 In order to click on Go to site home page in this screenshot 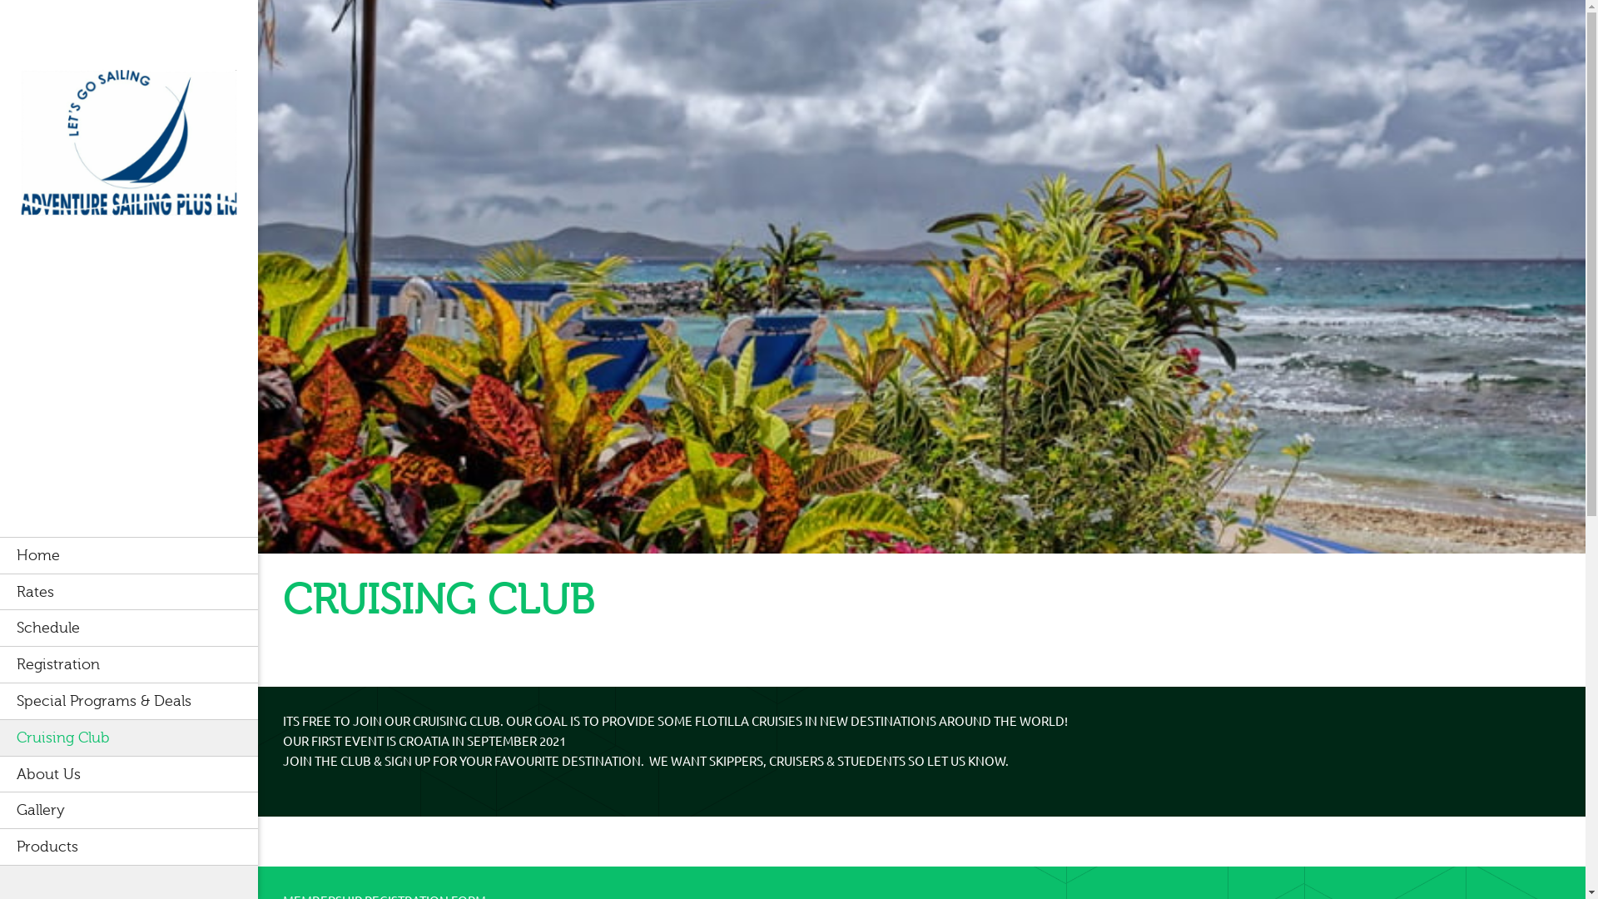, I will do `click(129, 146)`.